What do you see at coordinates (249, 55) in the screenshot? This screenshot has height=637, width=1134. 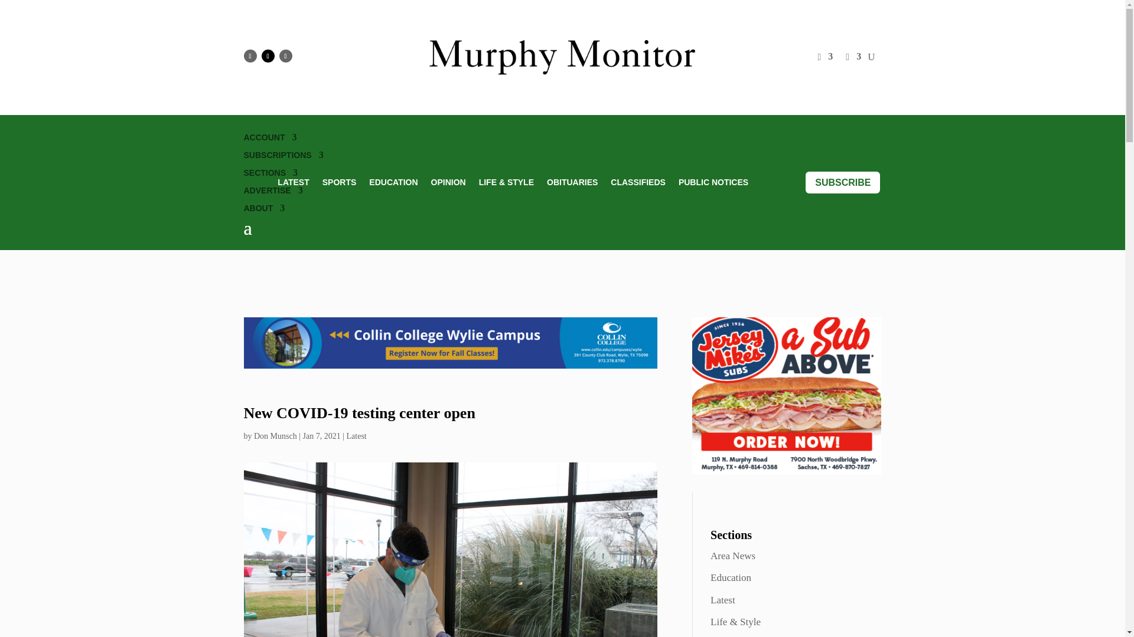 I see `Follow on Facebook` at bounding box center [249, 55].